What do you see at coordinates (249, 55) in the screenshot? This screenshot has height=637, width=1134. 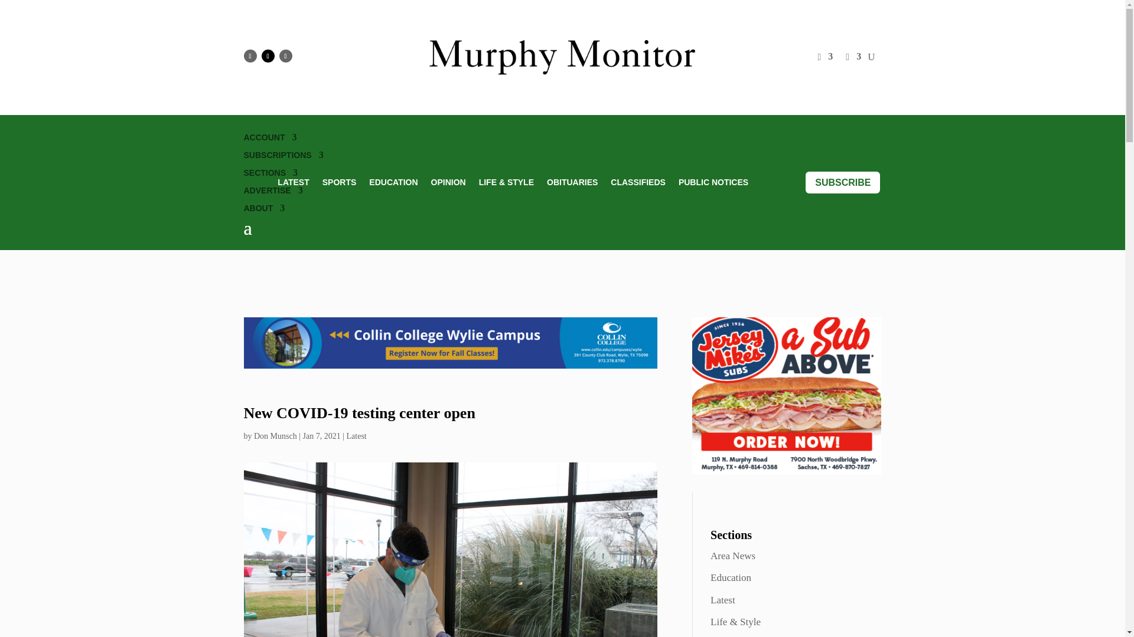 I see `Follow on Facebook` at bounding box center [249, 55].